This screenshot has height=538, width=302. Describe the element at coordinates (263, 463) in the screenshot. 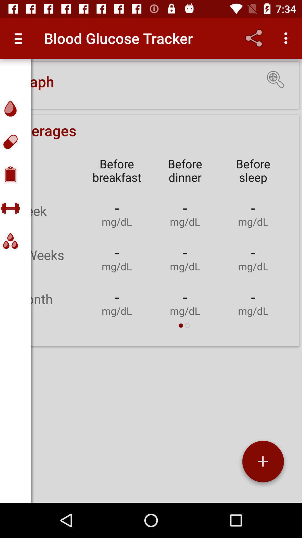

I see `add option` at that location.